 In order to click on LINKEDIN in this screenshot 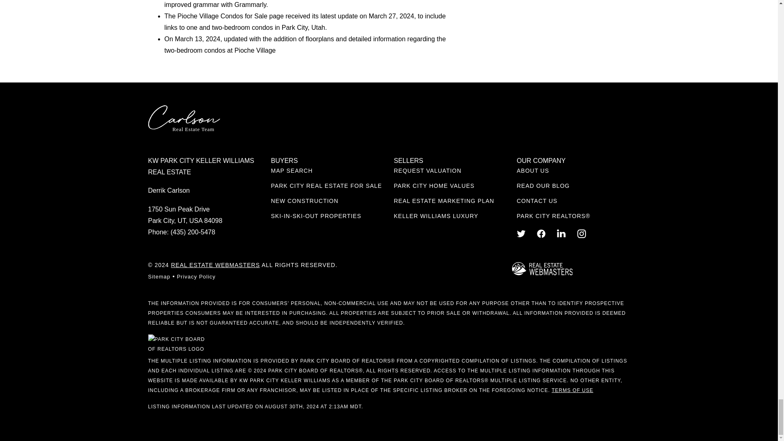, I will do `click(561, 234)`.